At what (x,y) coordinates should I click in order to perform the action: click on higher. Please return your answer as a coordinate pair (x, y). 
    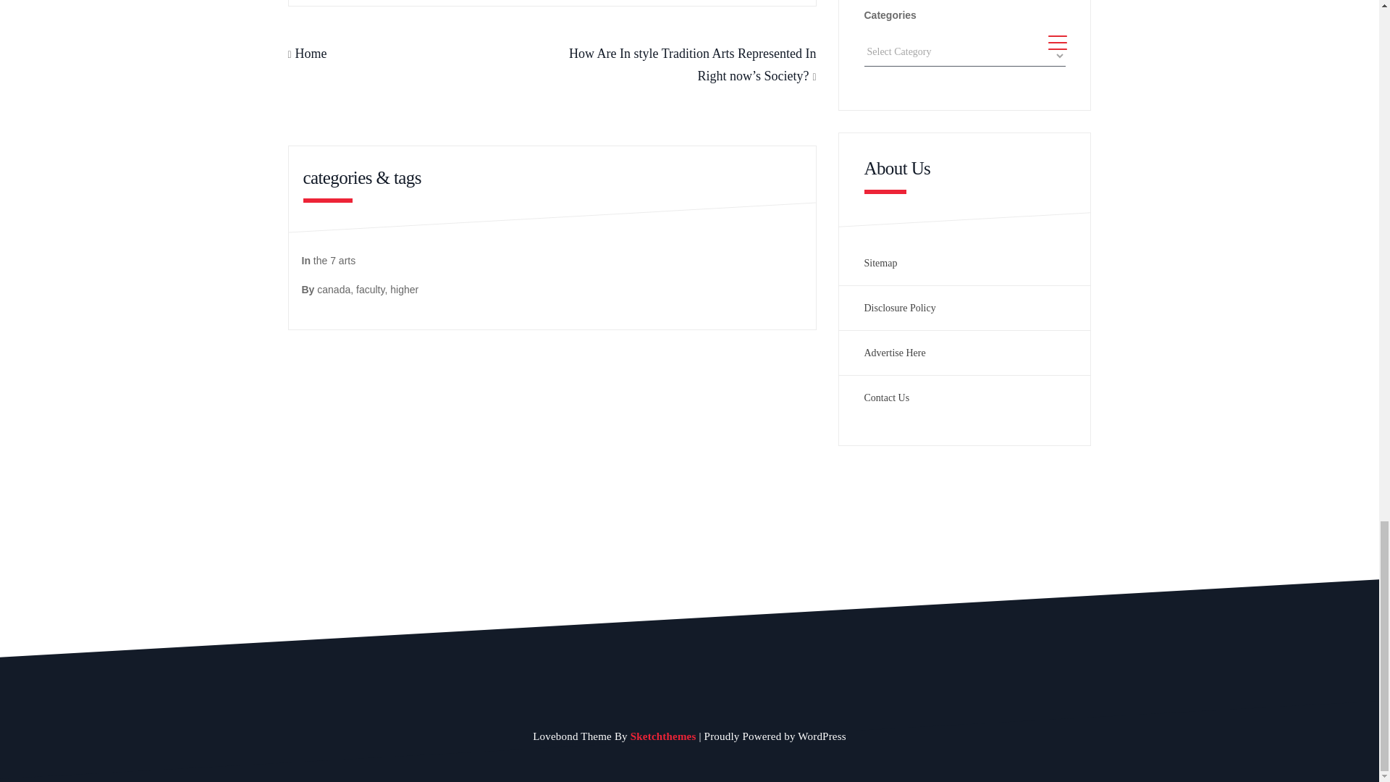
    Looking at the image, I should click on (404, 290).